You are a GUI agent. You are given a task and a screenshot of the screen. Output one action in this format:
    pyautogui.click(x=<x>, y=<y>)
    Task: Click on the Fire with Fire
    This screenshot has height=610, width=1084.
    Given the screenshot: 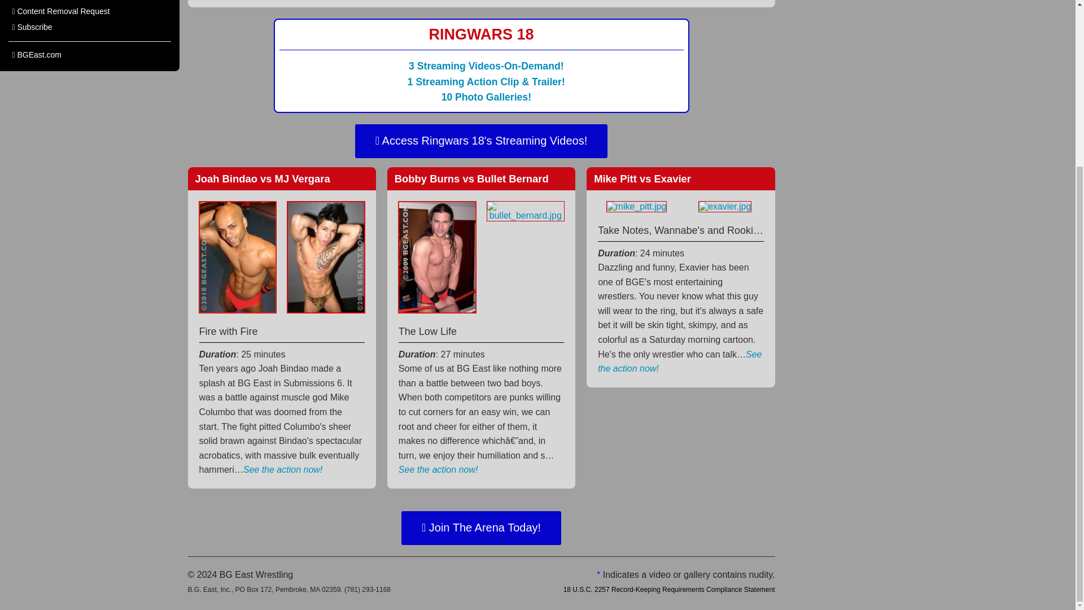 What is the action you would take?
    pyautogui.click(x=282, y=331)
    